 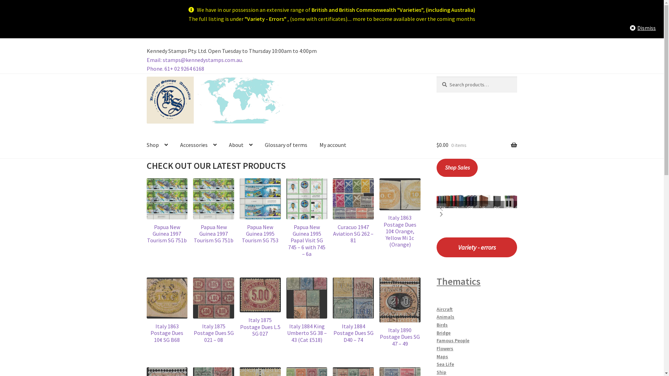 What do you see at coordinates (459, 281) in the screenshot?
I see `Thematics` at bounding box center [459, 281].